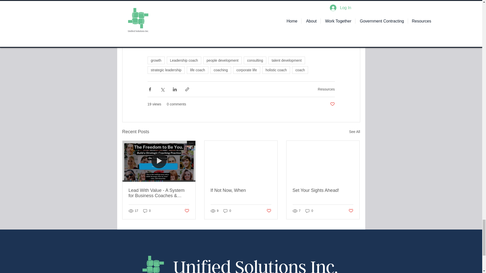 The width and height of the screenshot is (486, 273). I want to click on consulting, so click(255, 60).